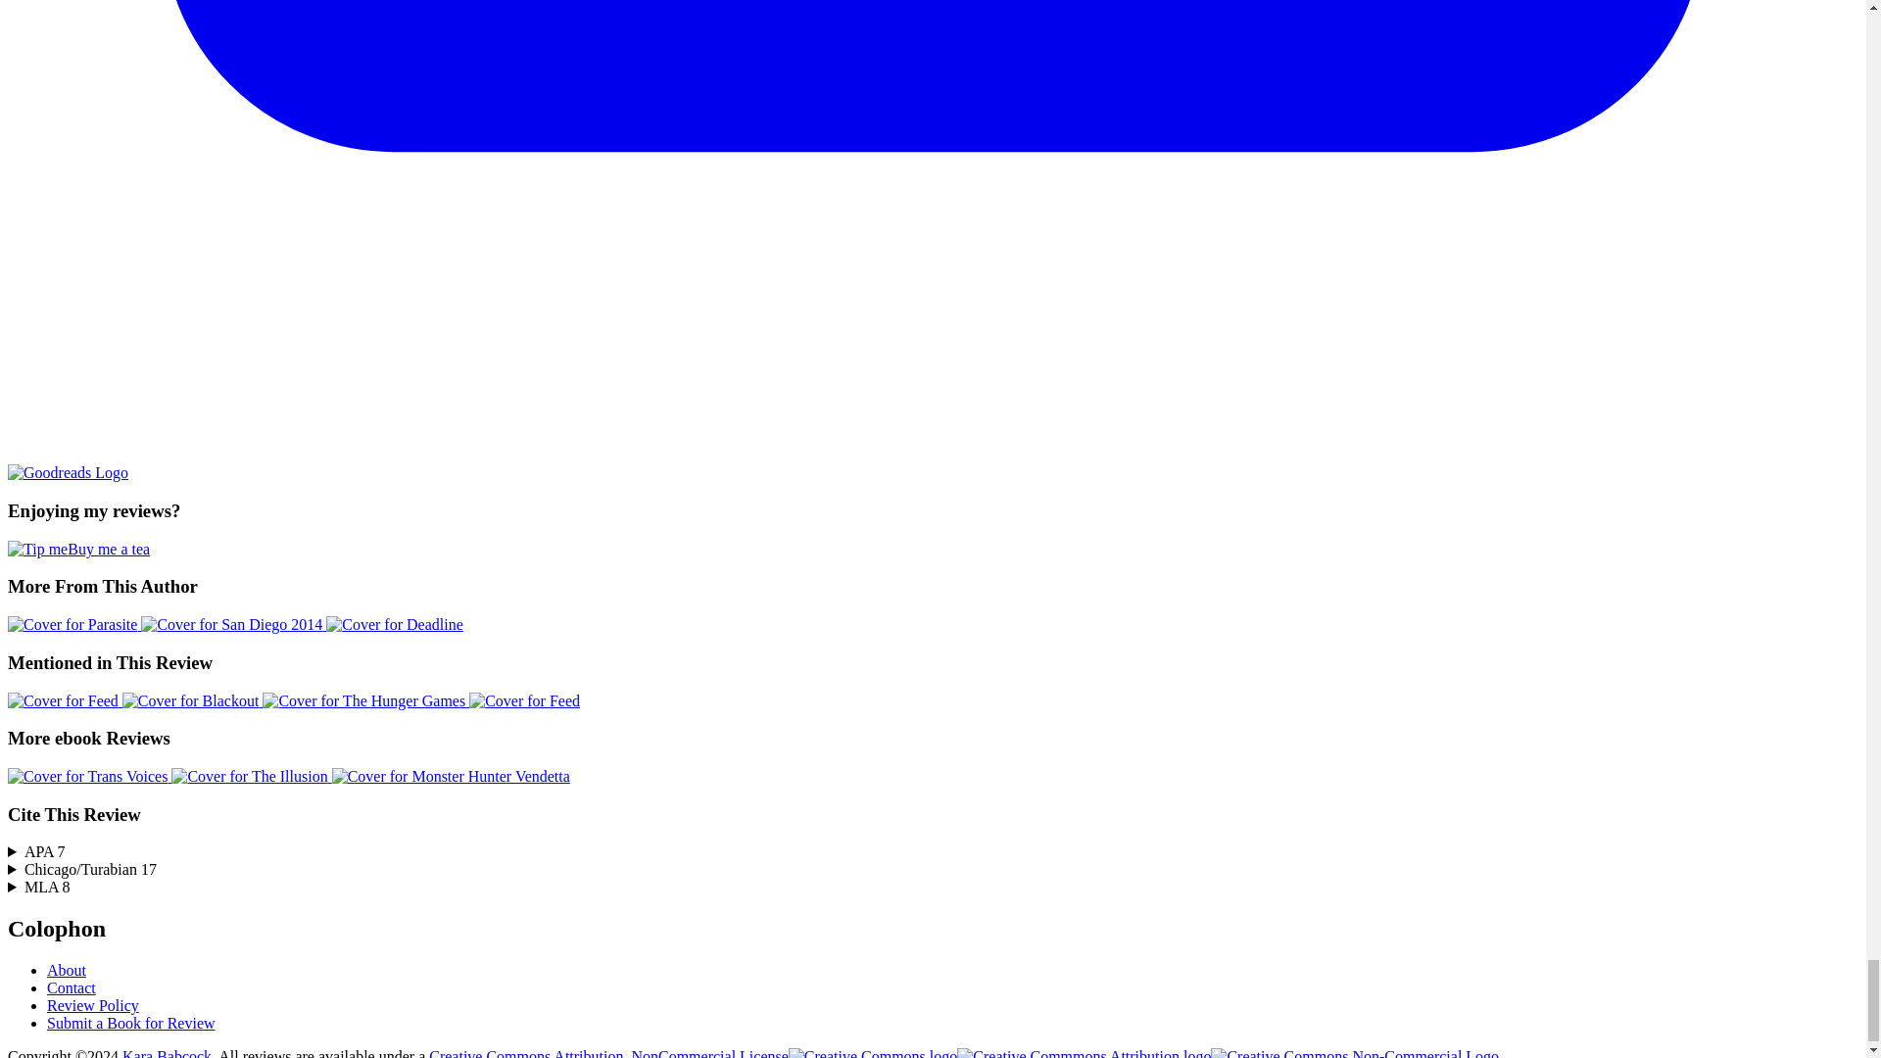  I want to click on Feed by M.T. Anderson, so click(65, 700).